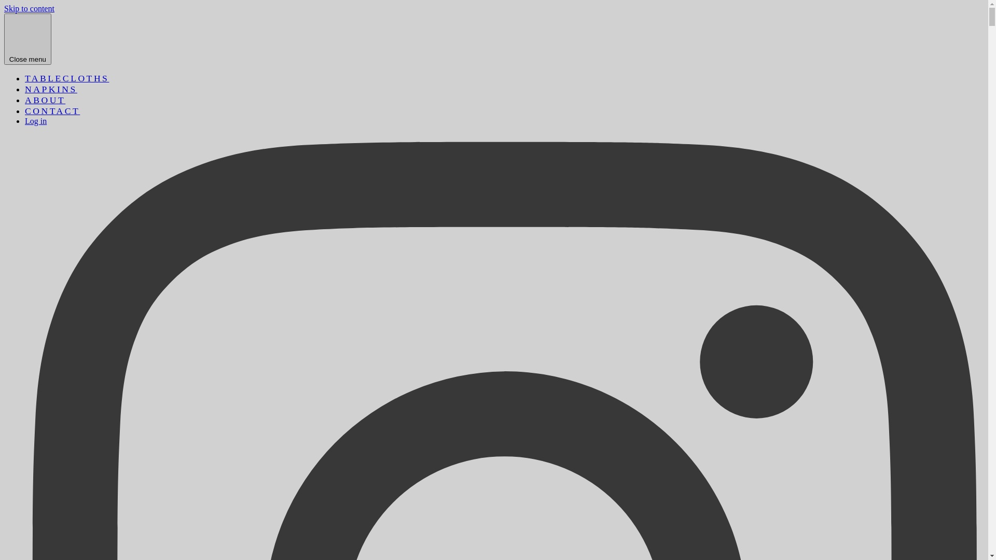  I want to click on ABOUT, so click(45, 100).